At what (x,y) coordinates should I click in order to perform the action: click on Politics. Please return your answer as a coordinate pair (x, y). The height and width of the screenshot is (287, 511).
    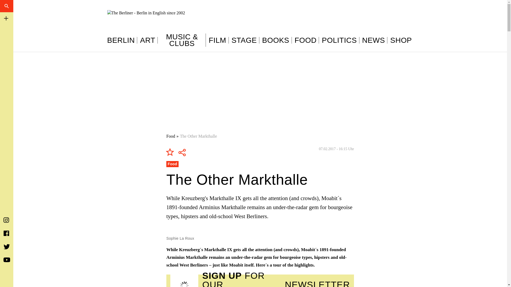
    Looking at the image, I should click on (340, 40).